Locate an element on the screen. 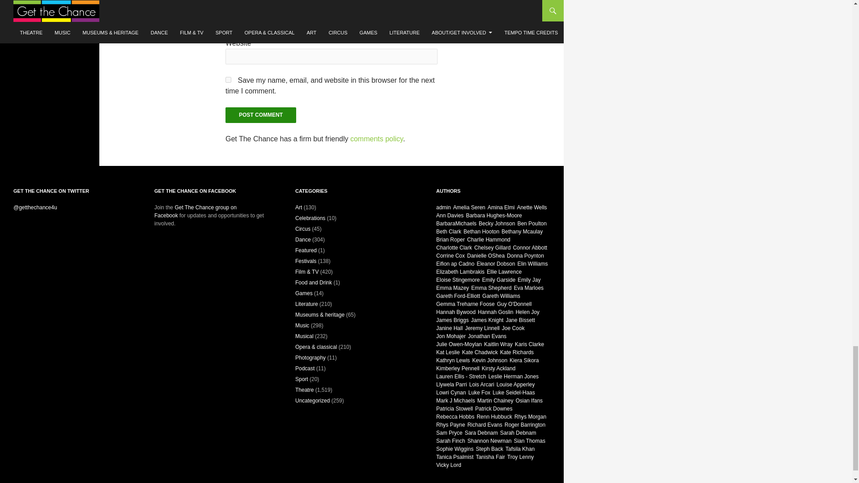 The height and width of the screenshot is (483, 859). Posts by Bethany Mcaulay is located at coordinates (522, 231).